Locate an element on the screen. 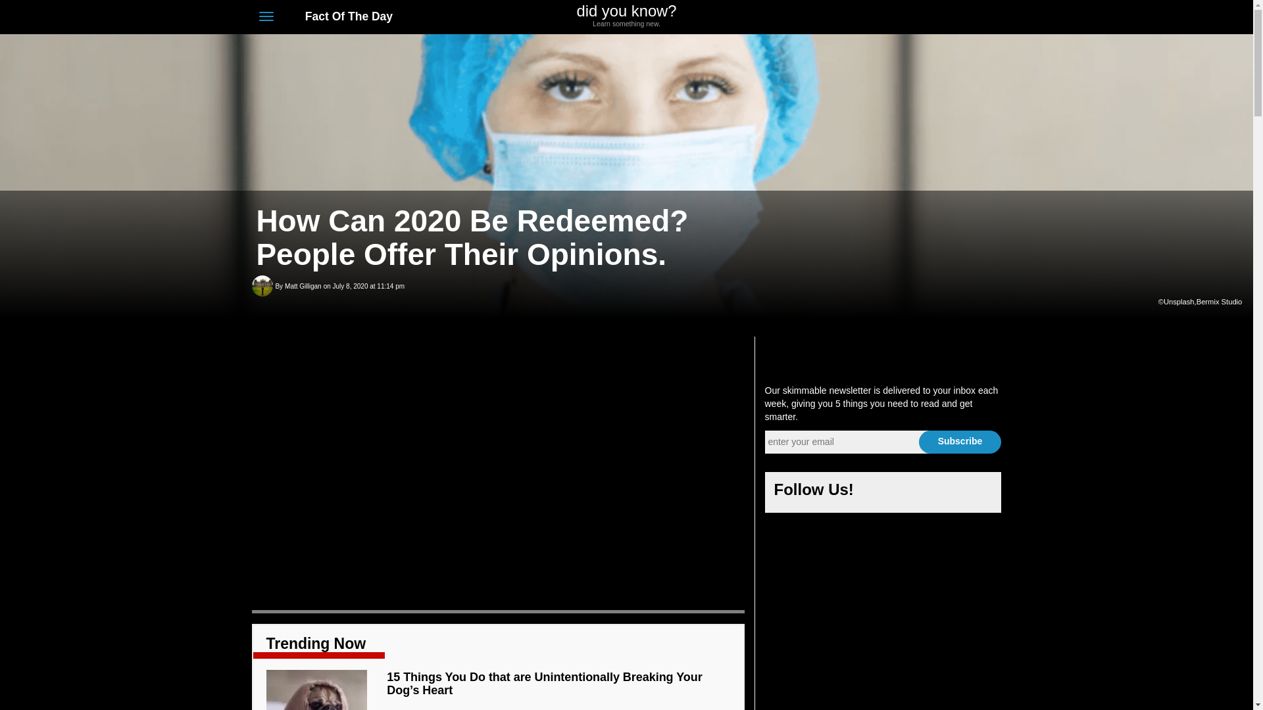 Image resolution: width=1263 pixels, height=710 pixels. Subscribe is located at coordinates (626, 16).